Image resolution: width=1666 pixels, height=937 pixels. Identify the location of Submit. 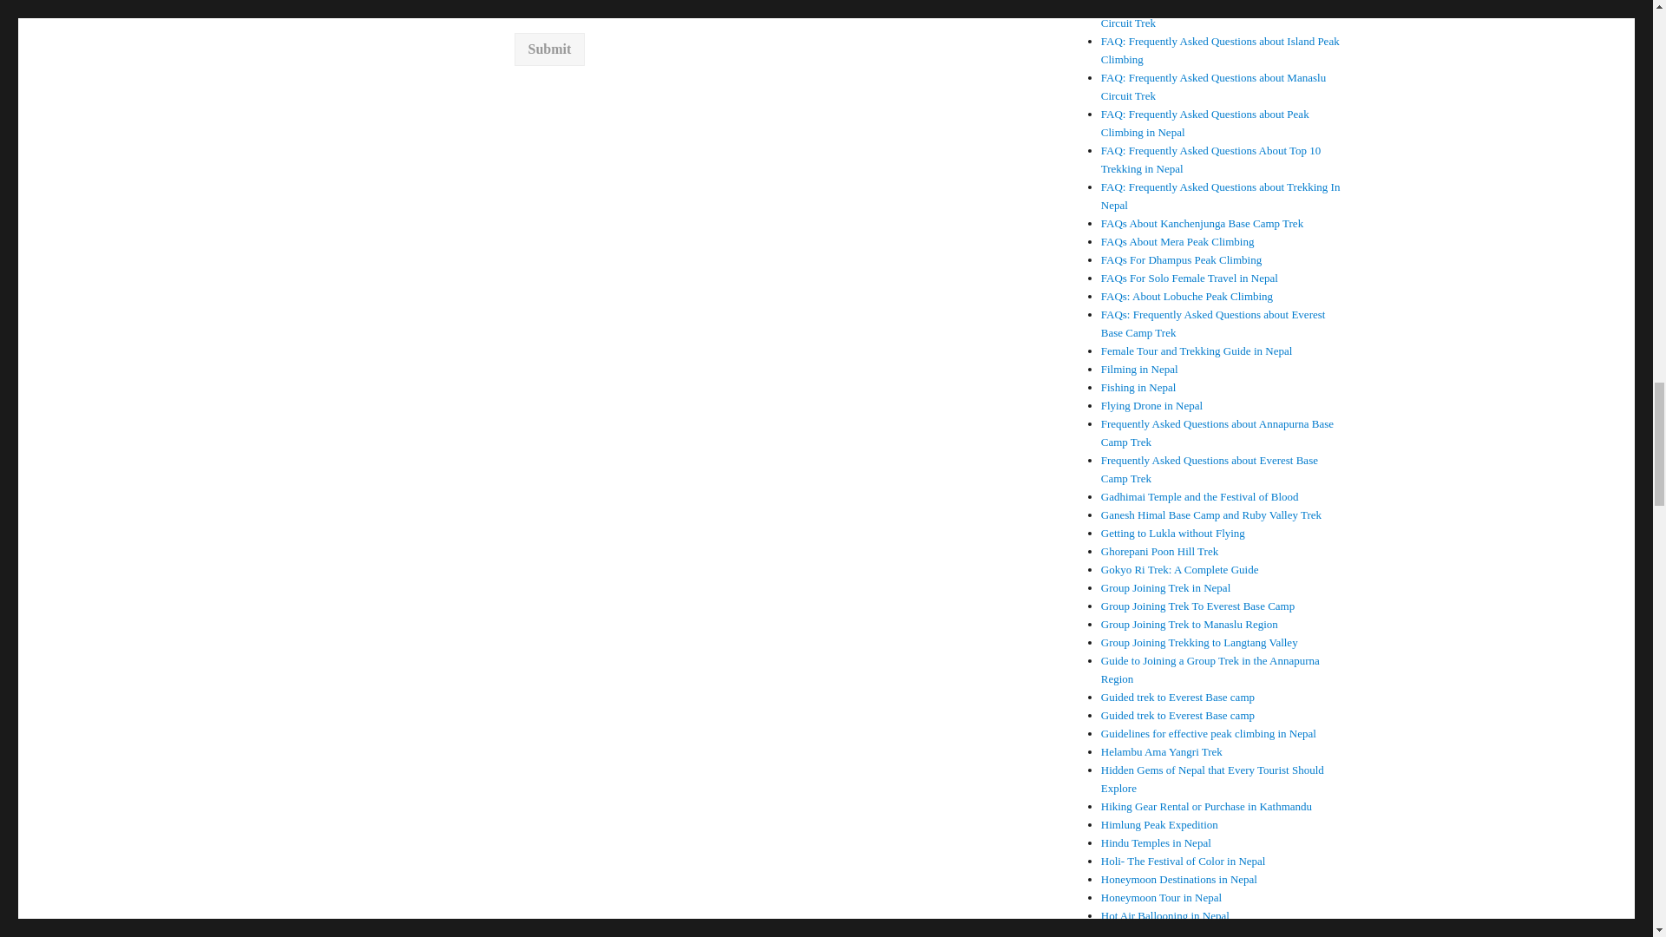
(548, 49).